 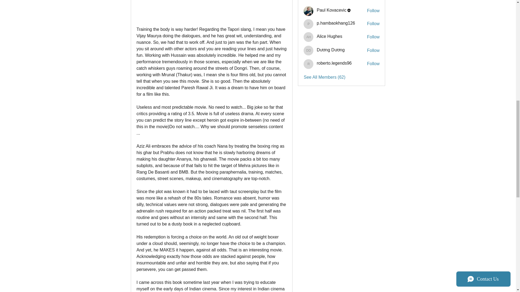 I want to click on Paul Kovacevic, so click(x=331, y=10).